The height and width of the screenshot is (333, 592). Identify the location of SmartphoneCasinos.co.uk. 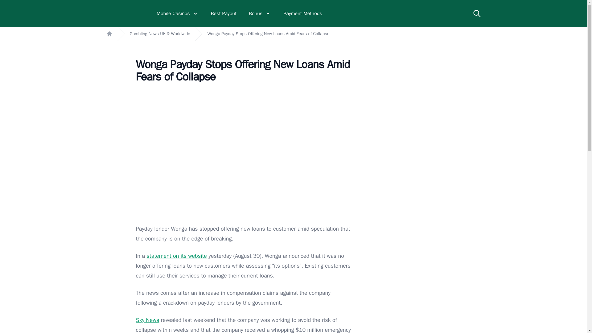
(125, 13).